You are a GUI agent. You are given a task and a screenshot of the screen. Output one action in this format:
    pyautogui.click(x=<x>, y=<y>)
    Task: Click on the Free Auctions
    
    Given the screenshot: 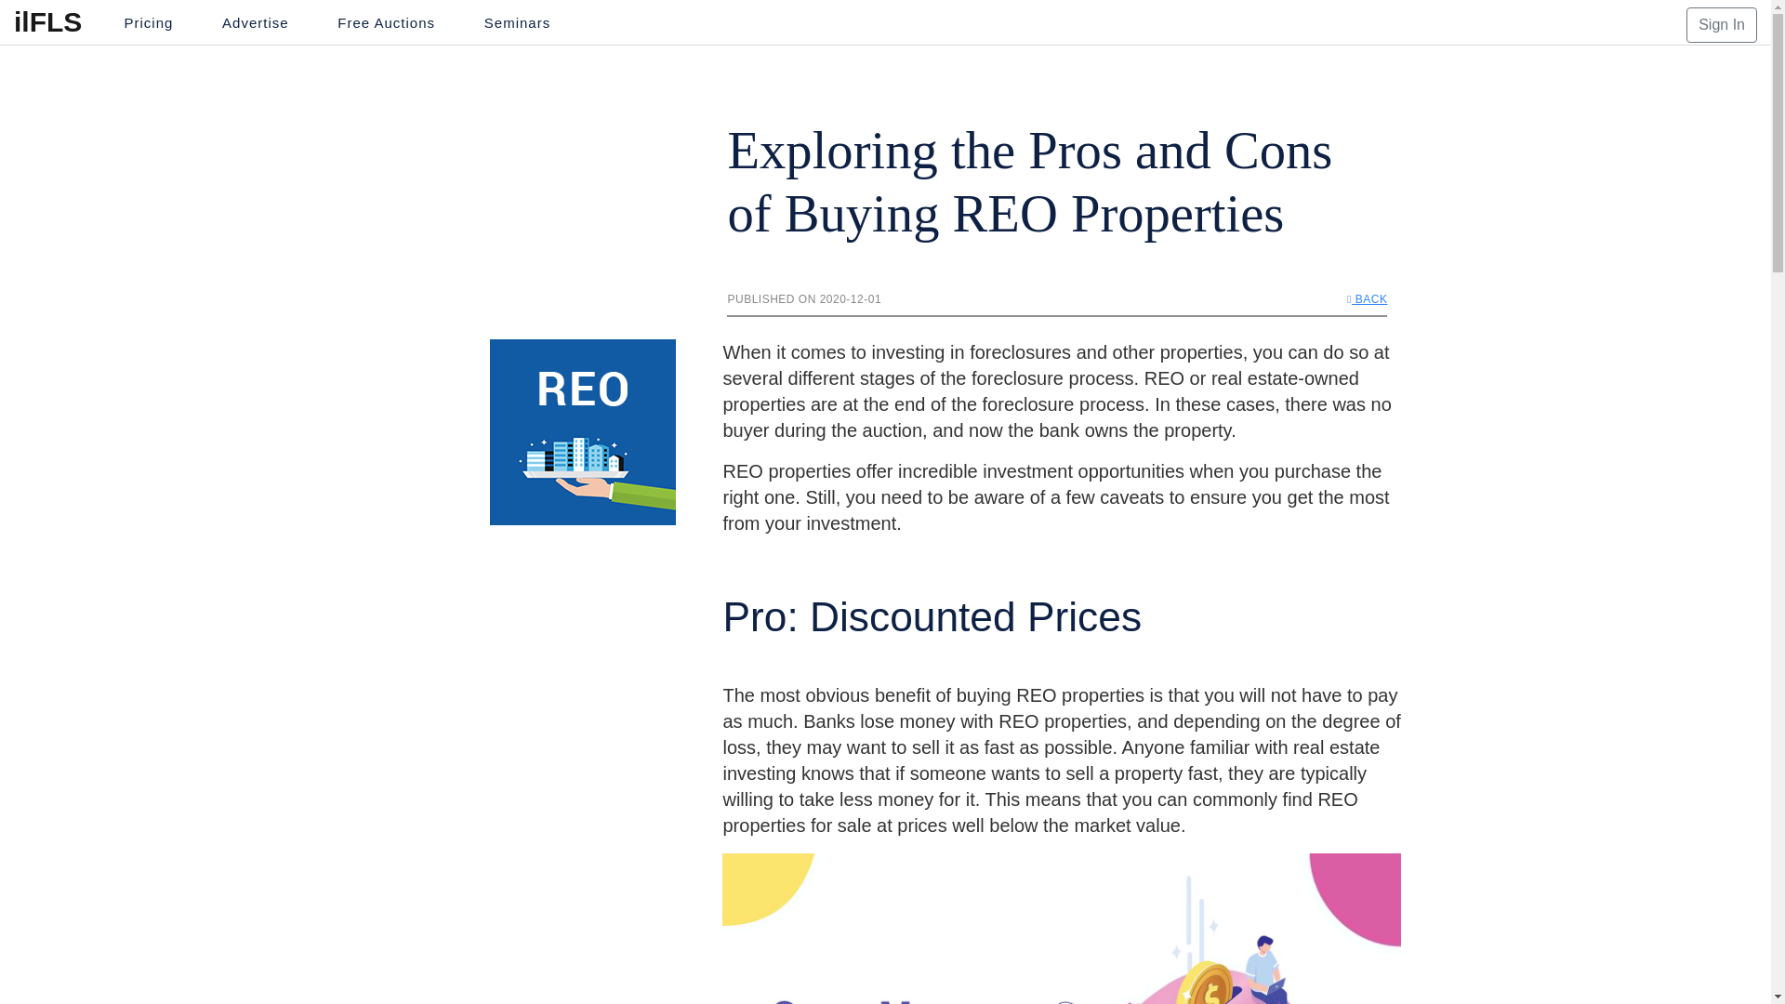 What is the action you would take?
    pyautogui.click(x=386, y=23)
    